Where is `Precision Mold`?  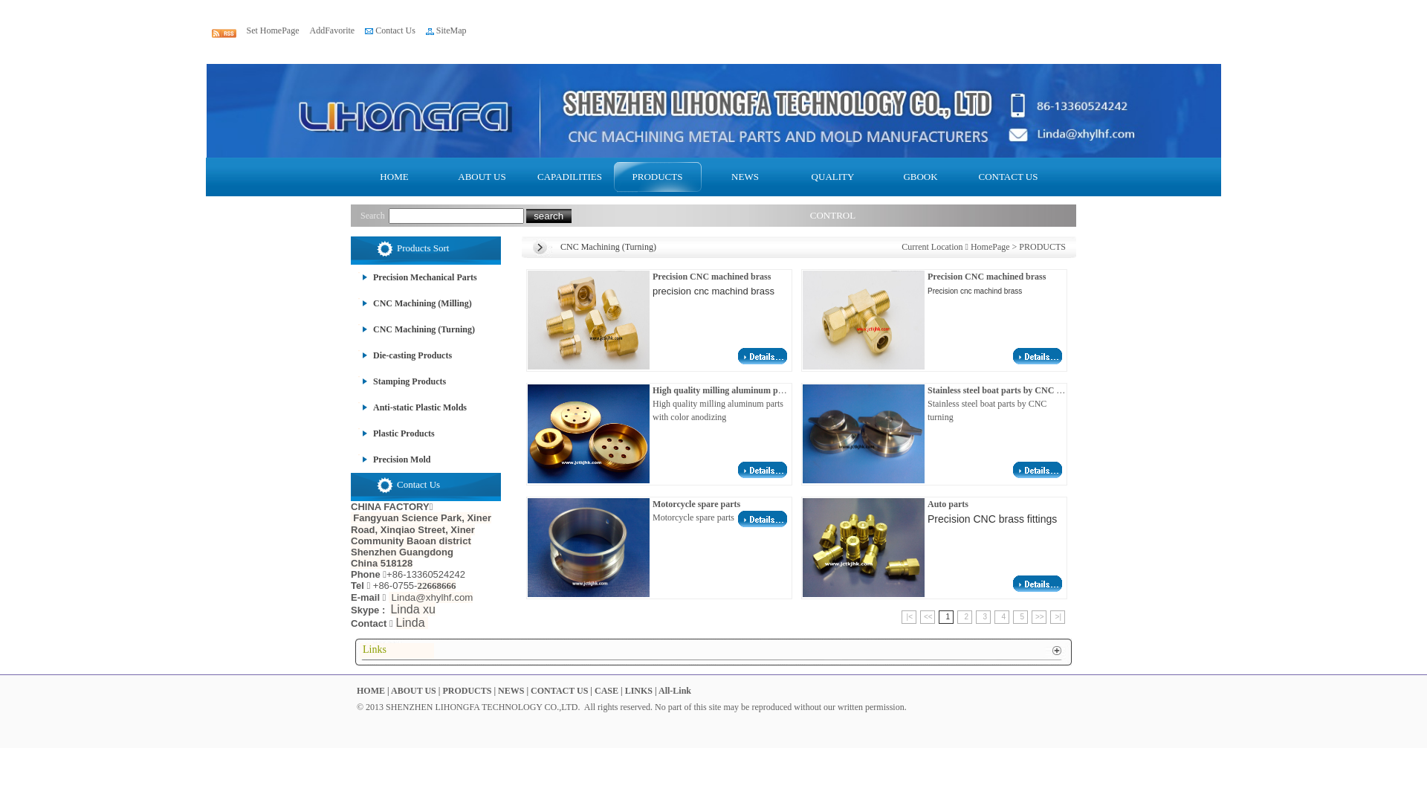 Precision Mold is located at coordinates (391, 459).